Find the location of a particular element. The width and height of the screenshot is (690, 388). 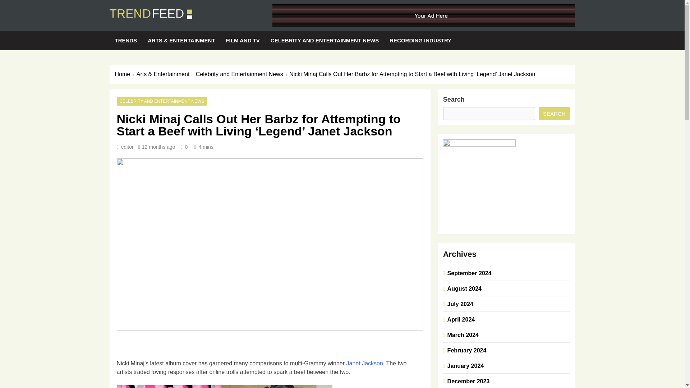

Home is located at coordinates (126, 74).